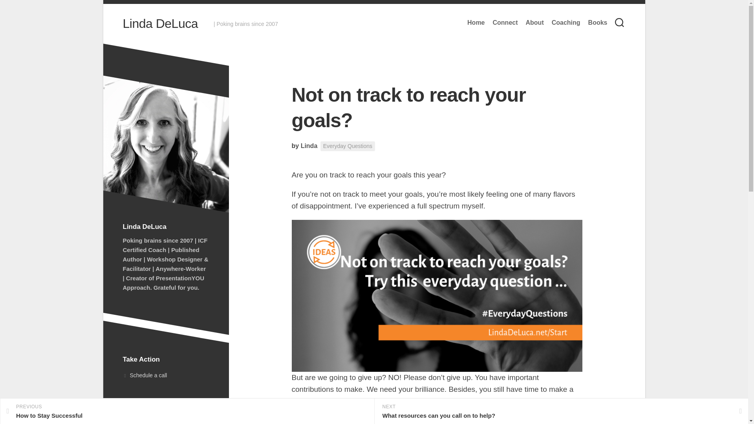  Describe the element at coordinates (309, 146) in the screenshot. I see `Posts by Linda` at that location.